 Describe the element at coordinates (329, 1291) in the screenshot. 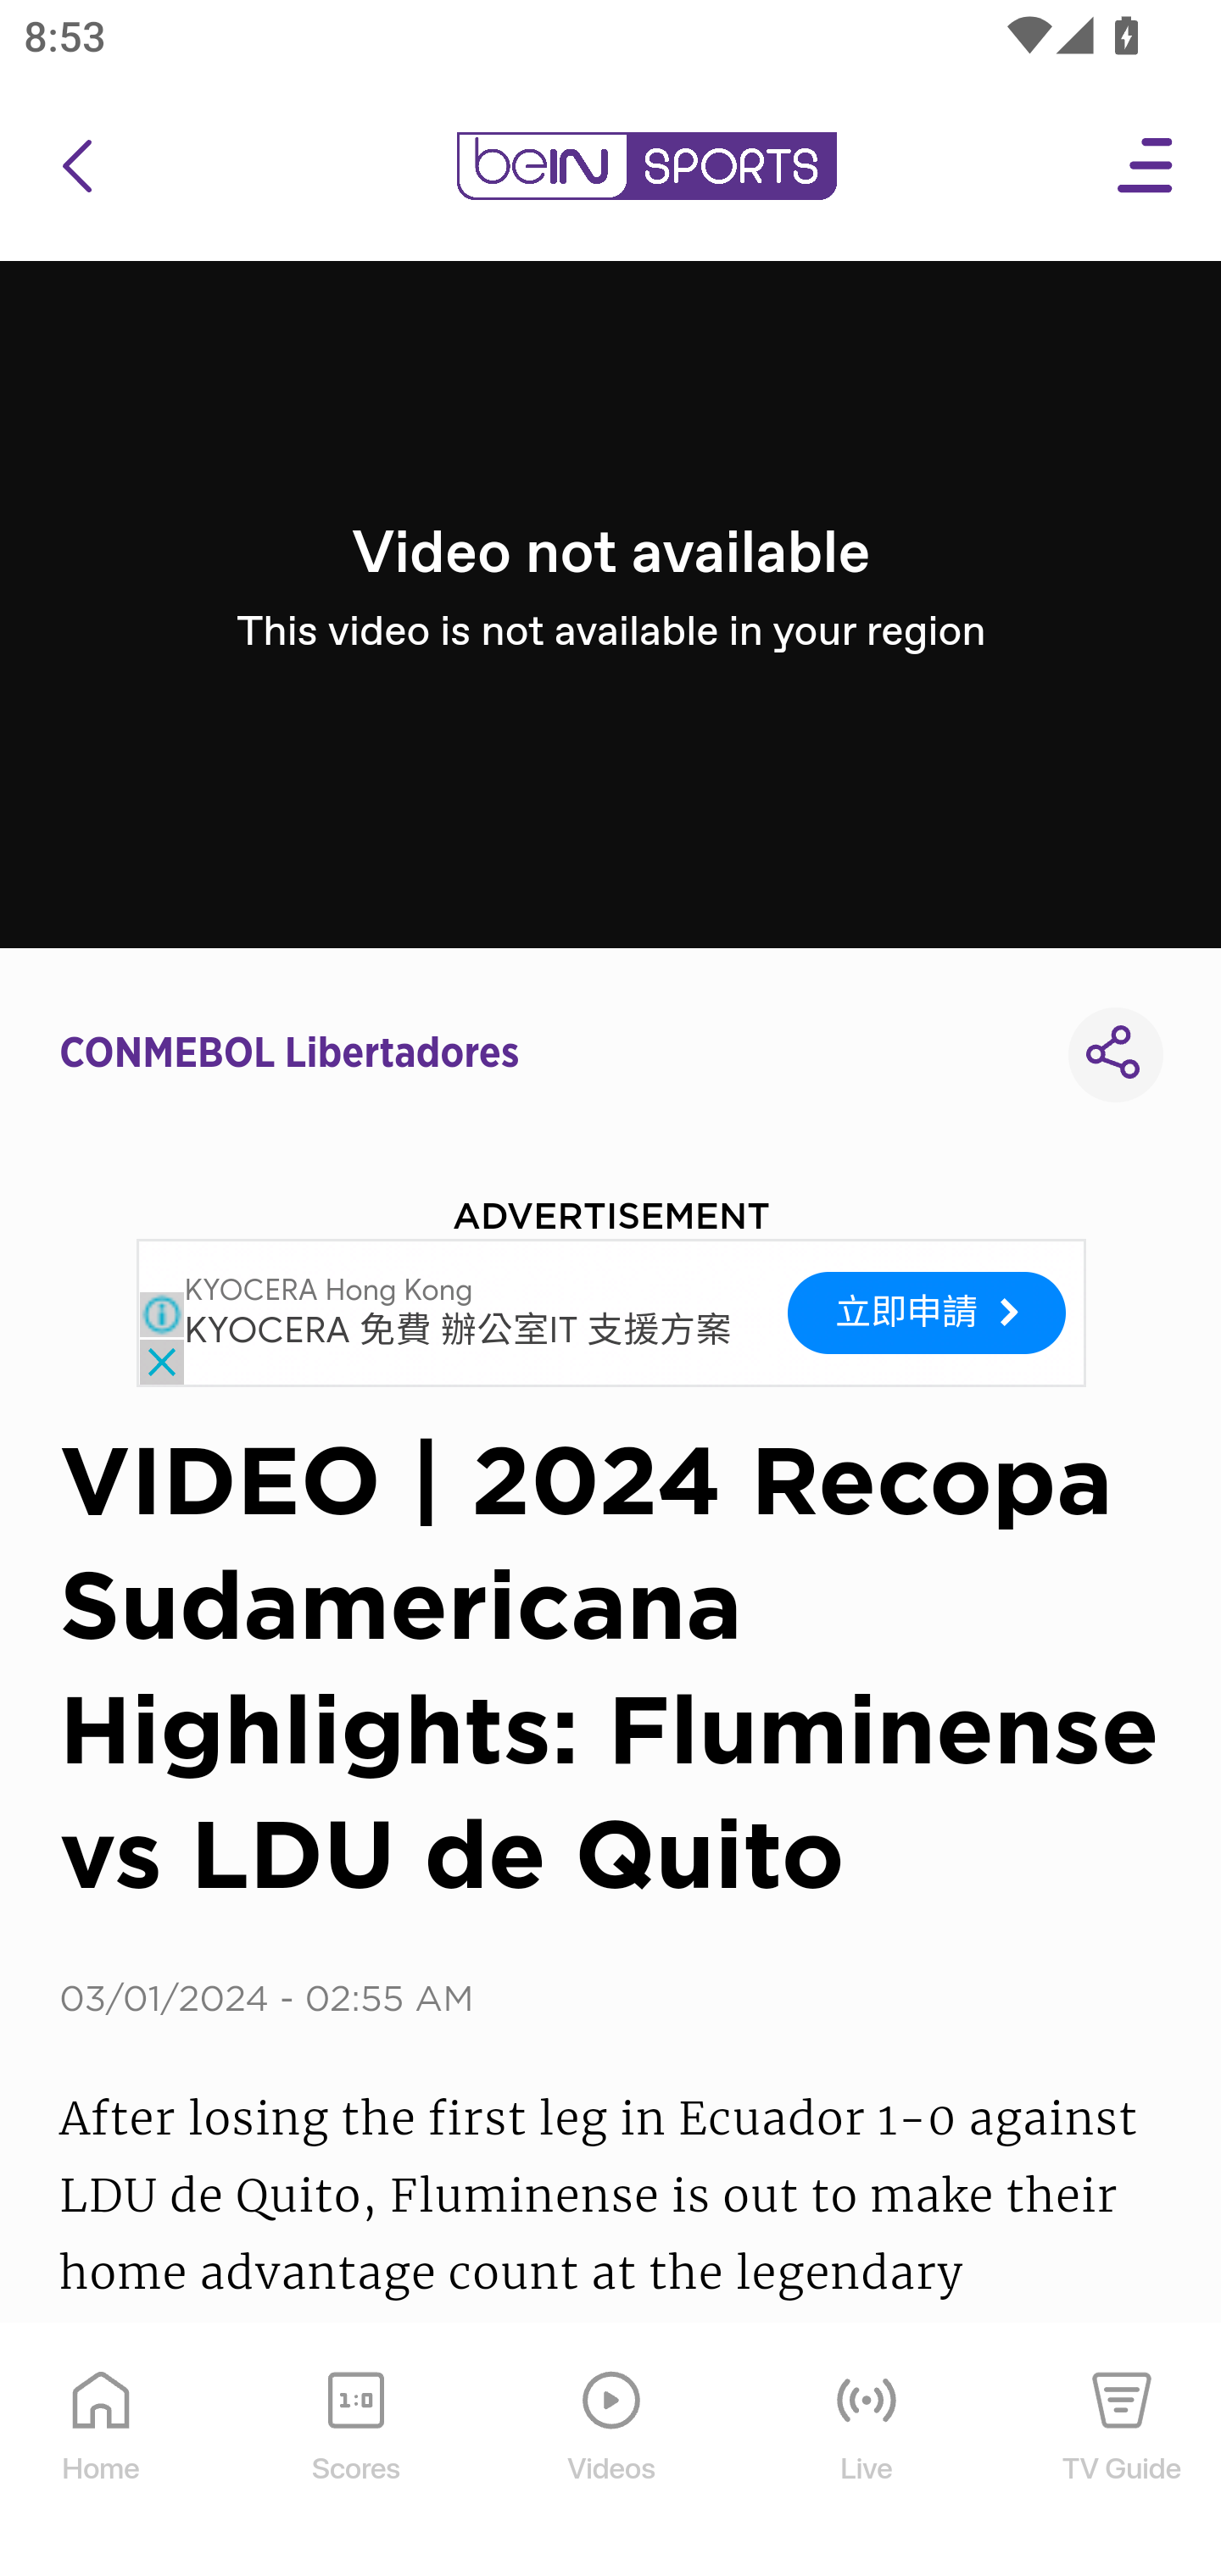

I see `KYOCERA Hong Kong` at that location.